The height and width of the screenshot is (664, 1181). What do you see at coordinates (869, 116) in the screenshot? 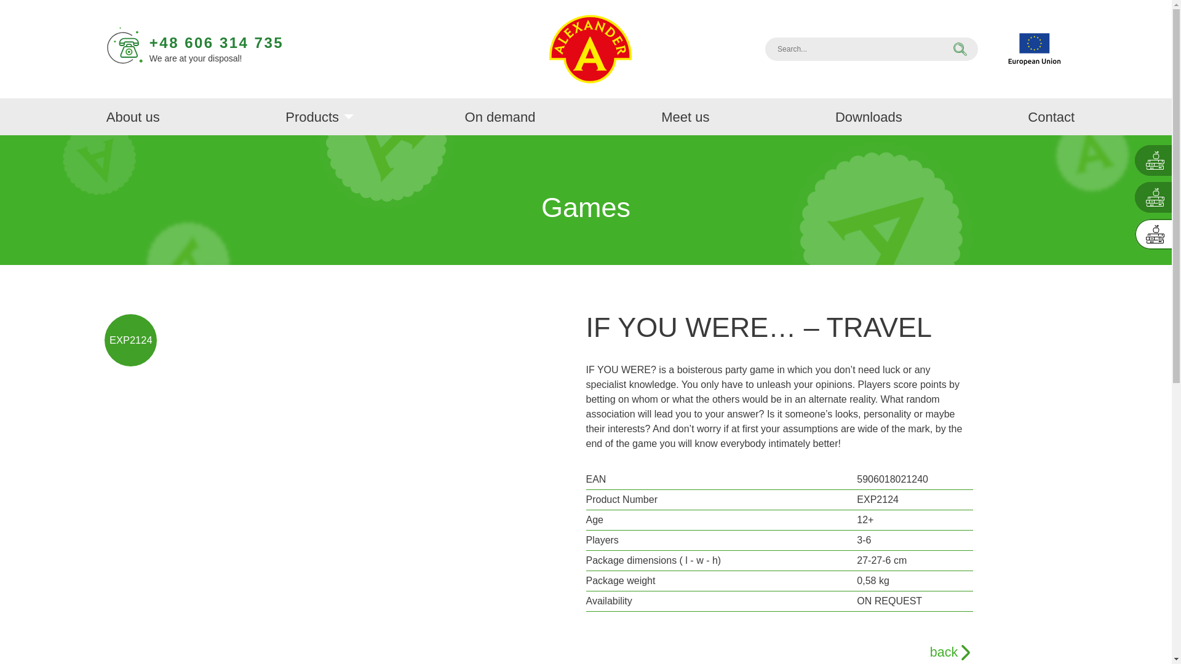
I see `Downloads` at bounding box center [869, 116].